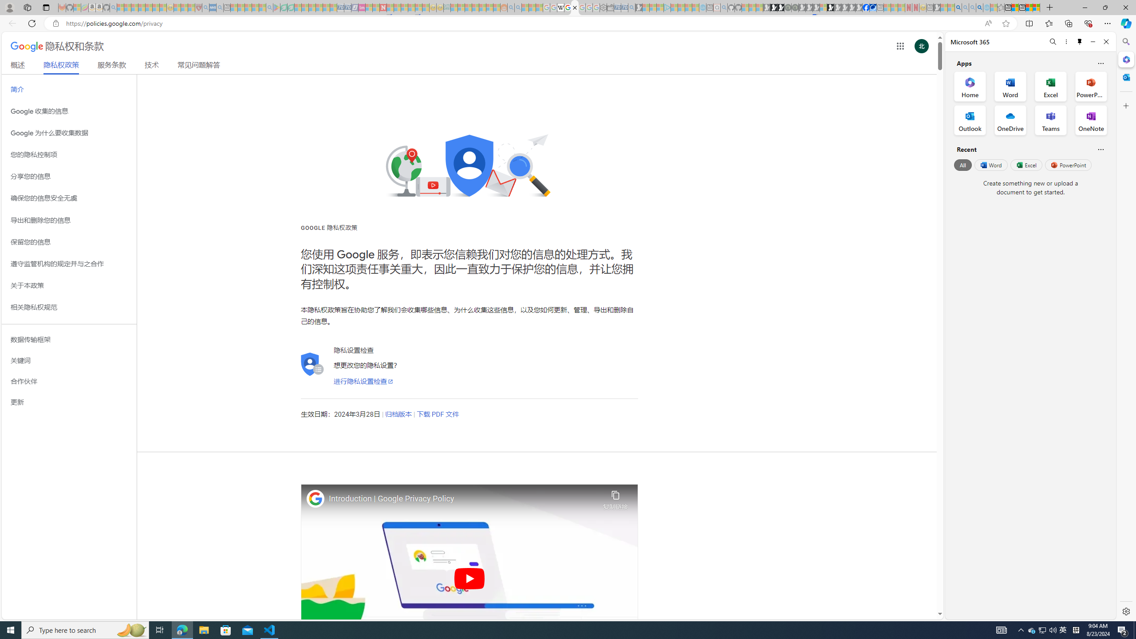 The height and width of the screenshot is (639, 1136). Describe the element at coordinates (1010, 86) in the screenshot. I see `Word Office App` at that location.